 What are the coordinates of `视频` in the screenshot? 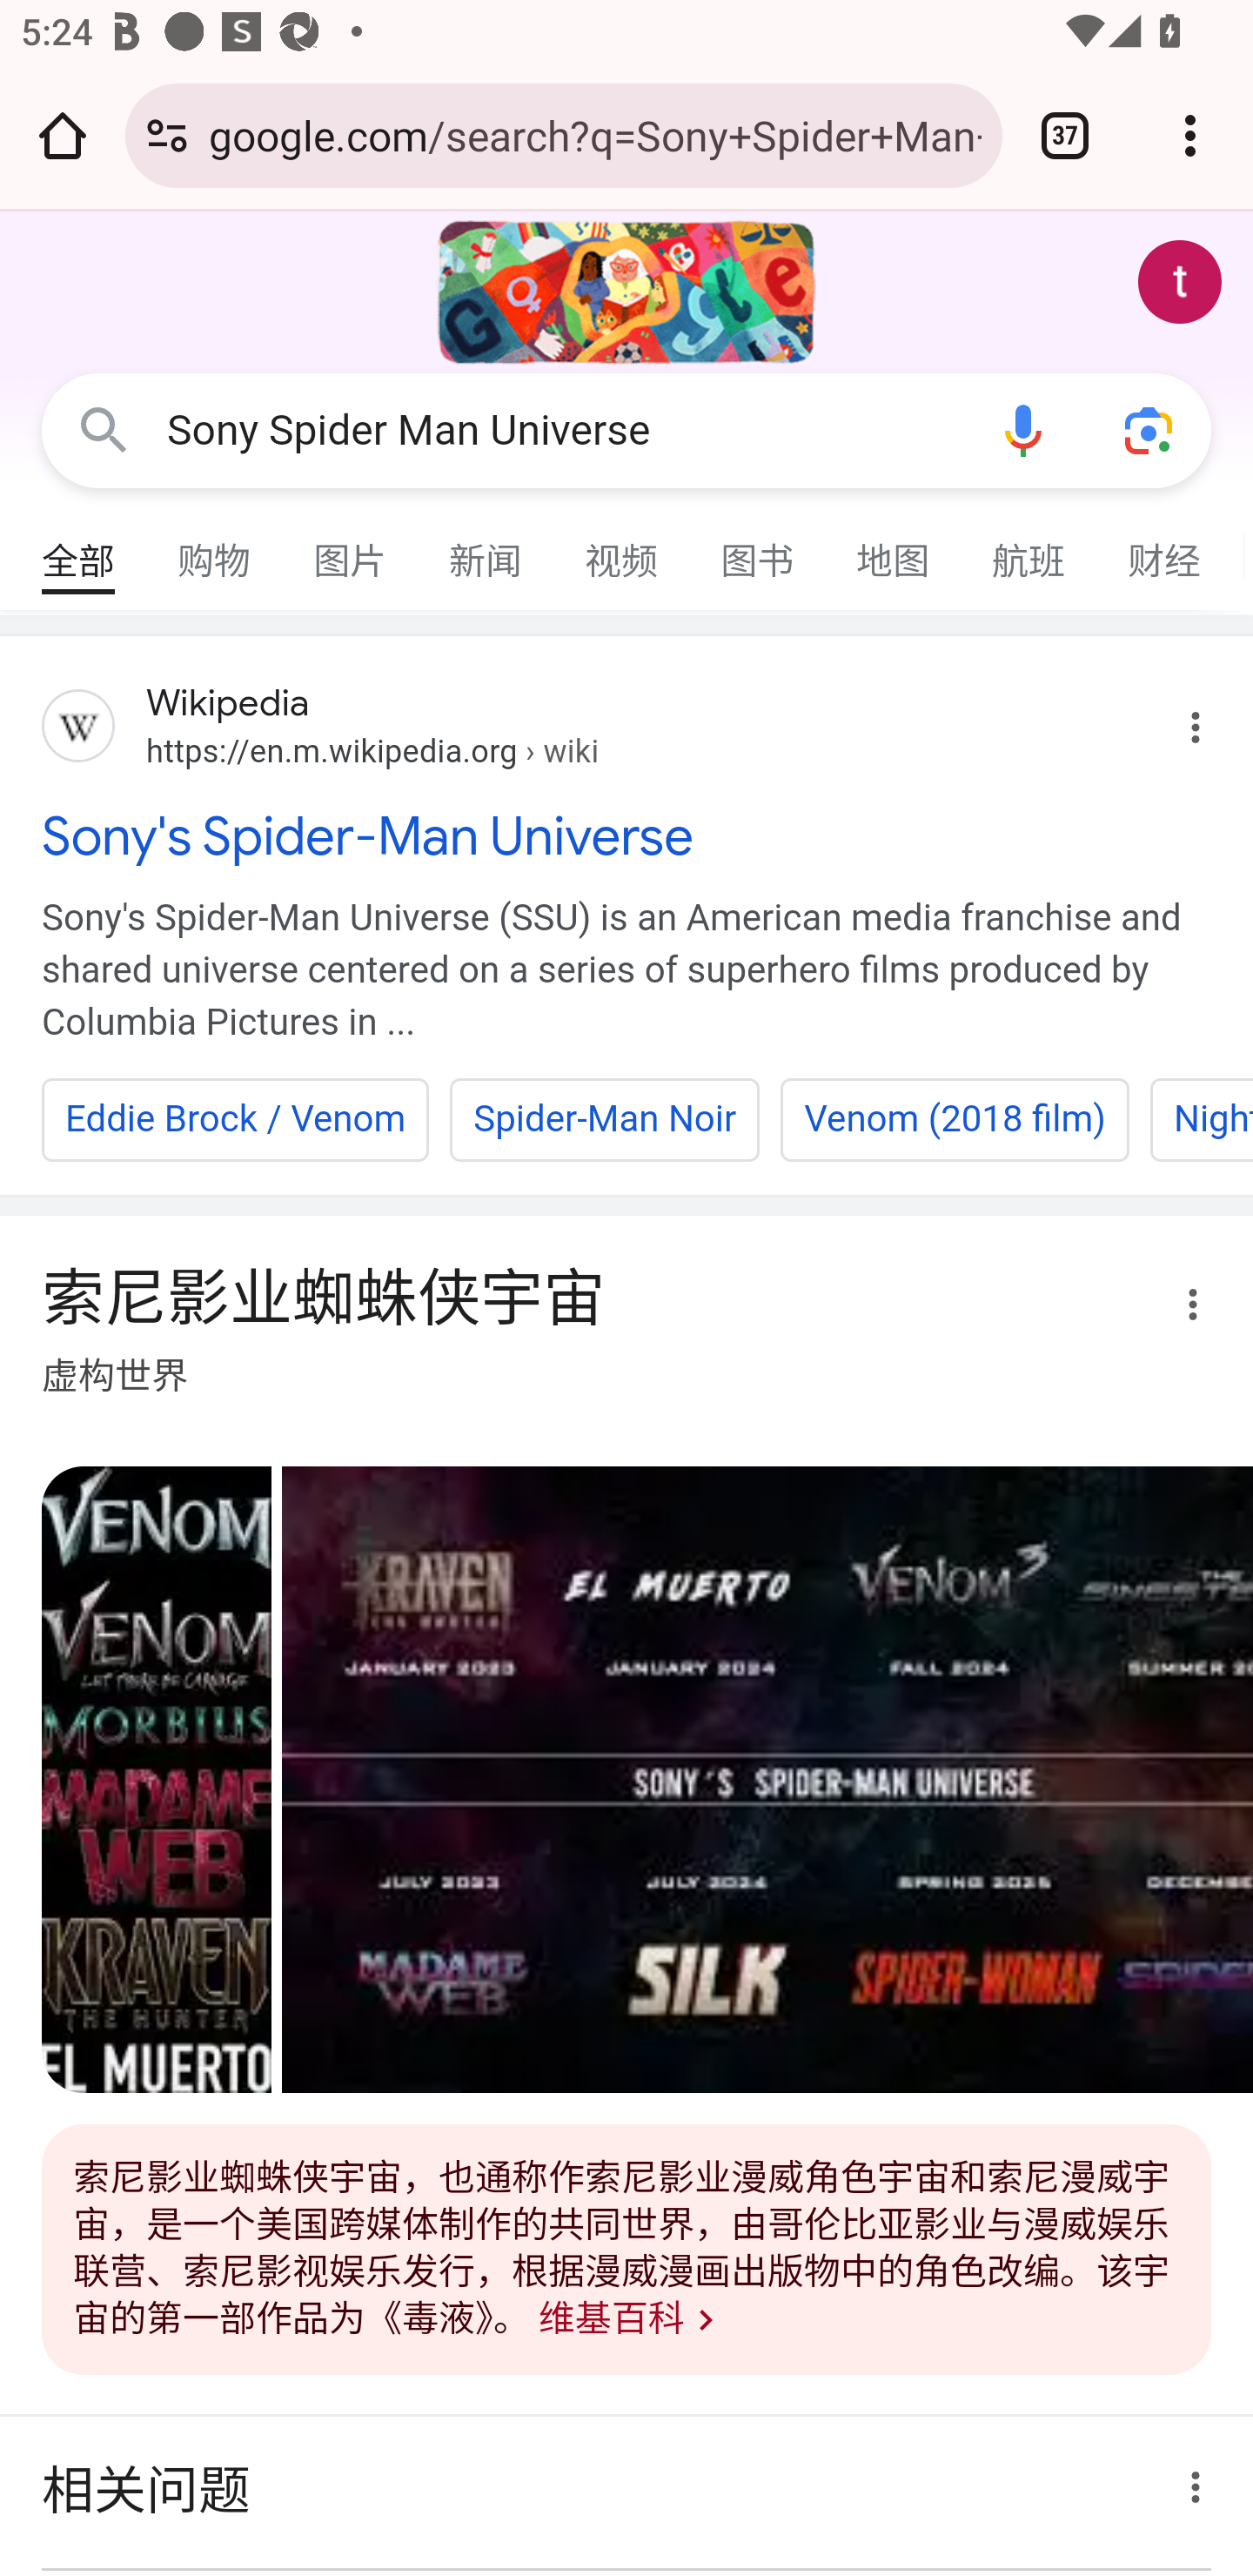 It's located at (622, 548).